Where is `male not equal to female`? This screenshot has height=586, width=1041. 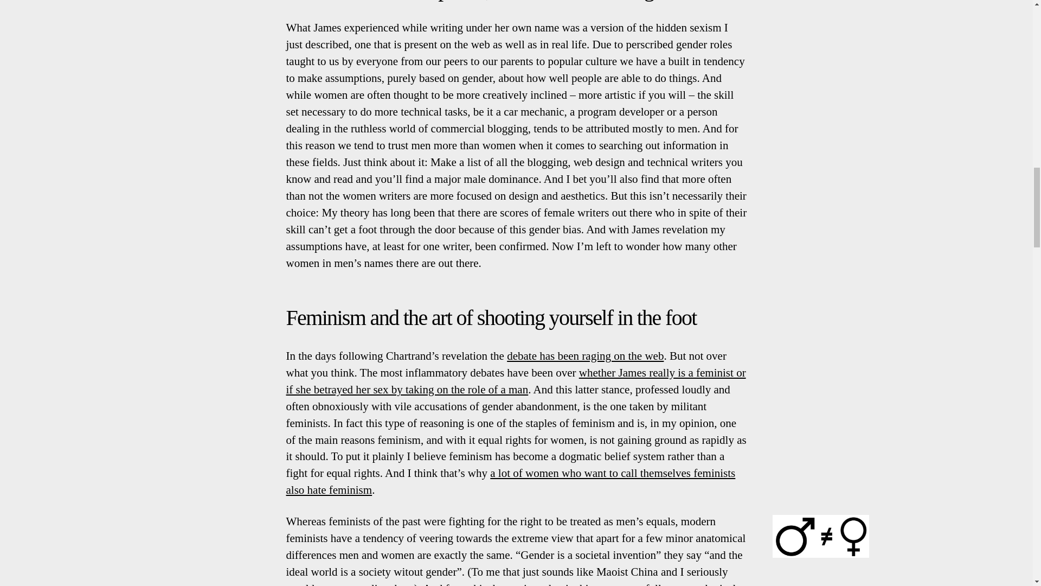 male not equal to female is located at coordinates (821, 536).